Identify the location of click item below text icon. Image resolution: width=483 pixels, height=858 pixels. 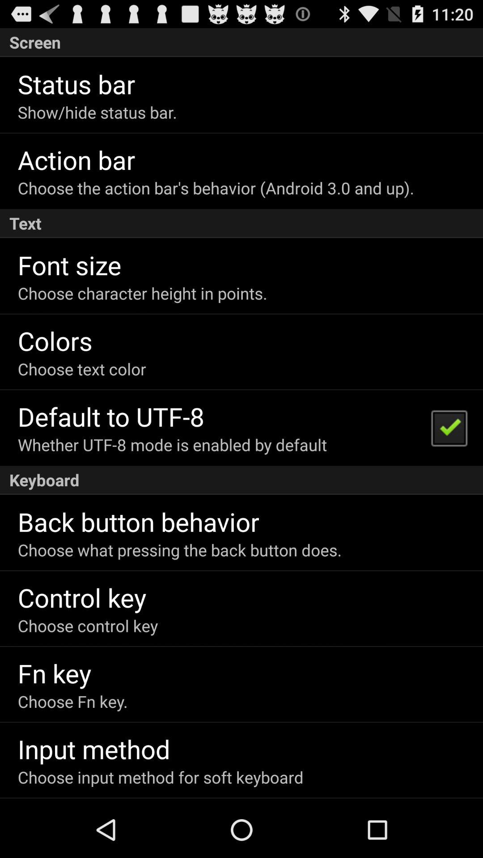
(449, 427).